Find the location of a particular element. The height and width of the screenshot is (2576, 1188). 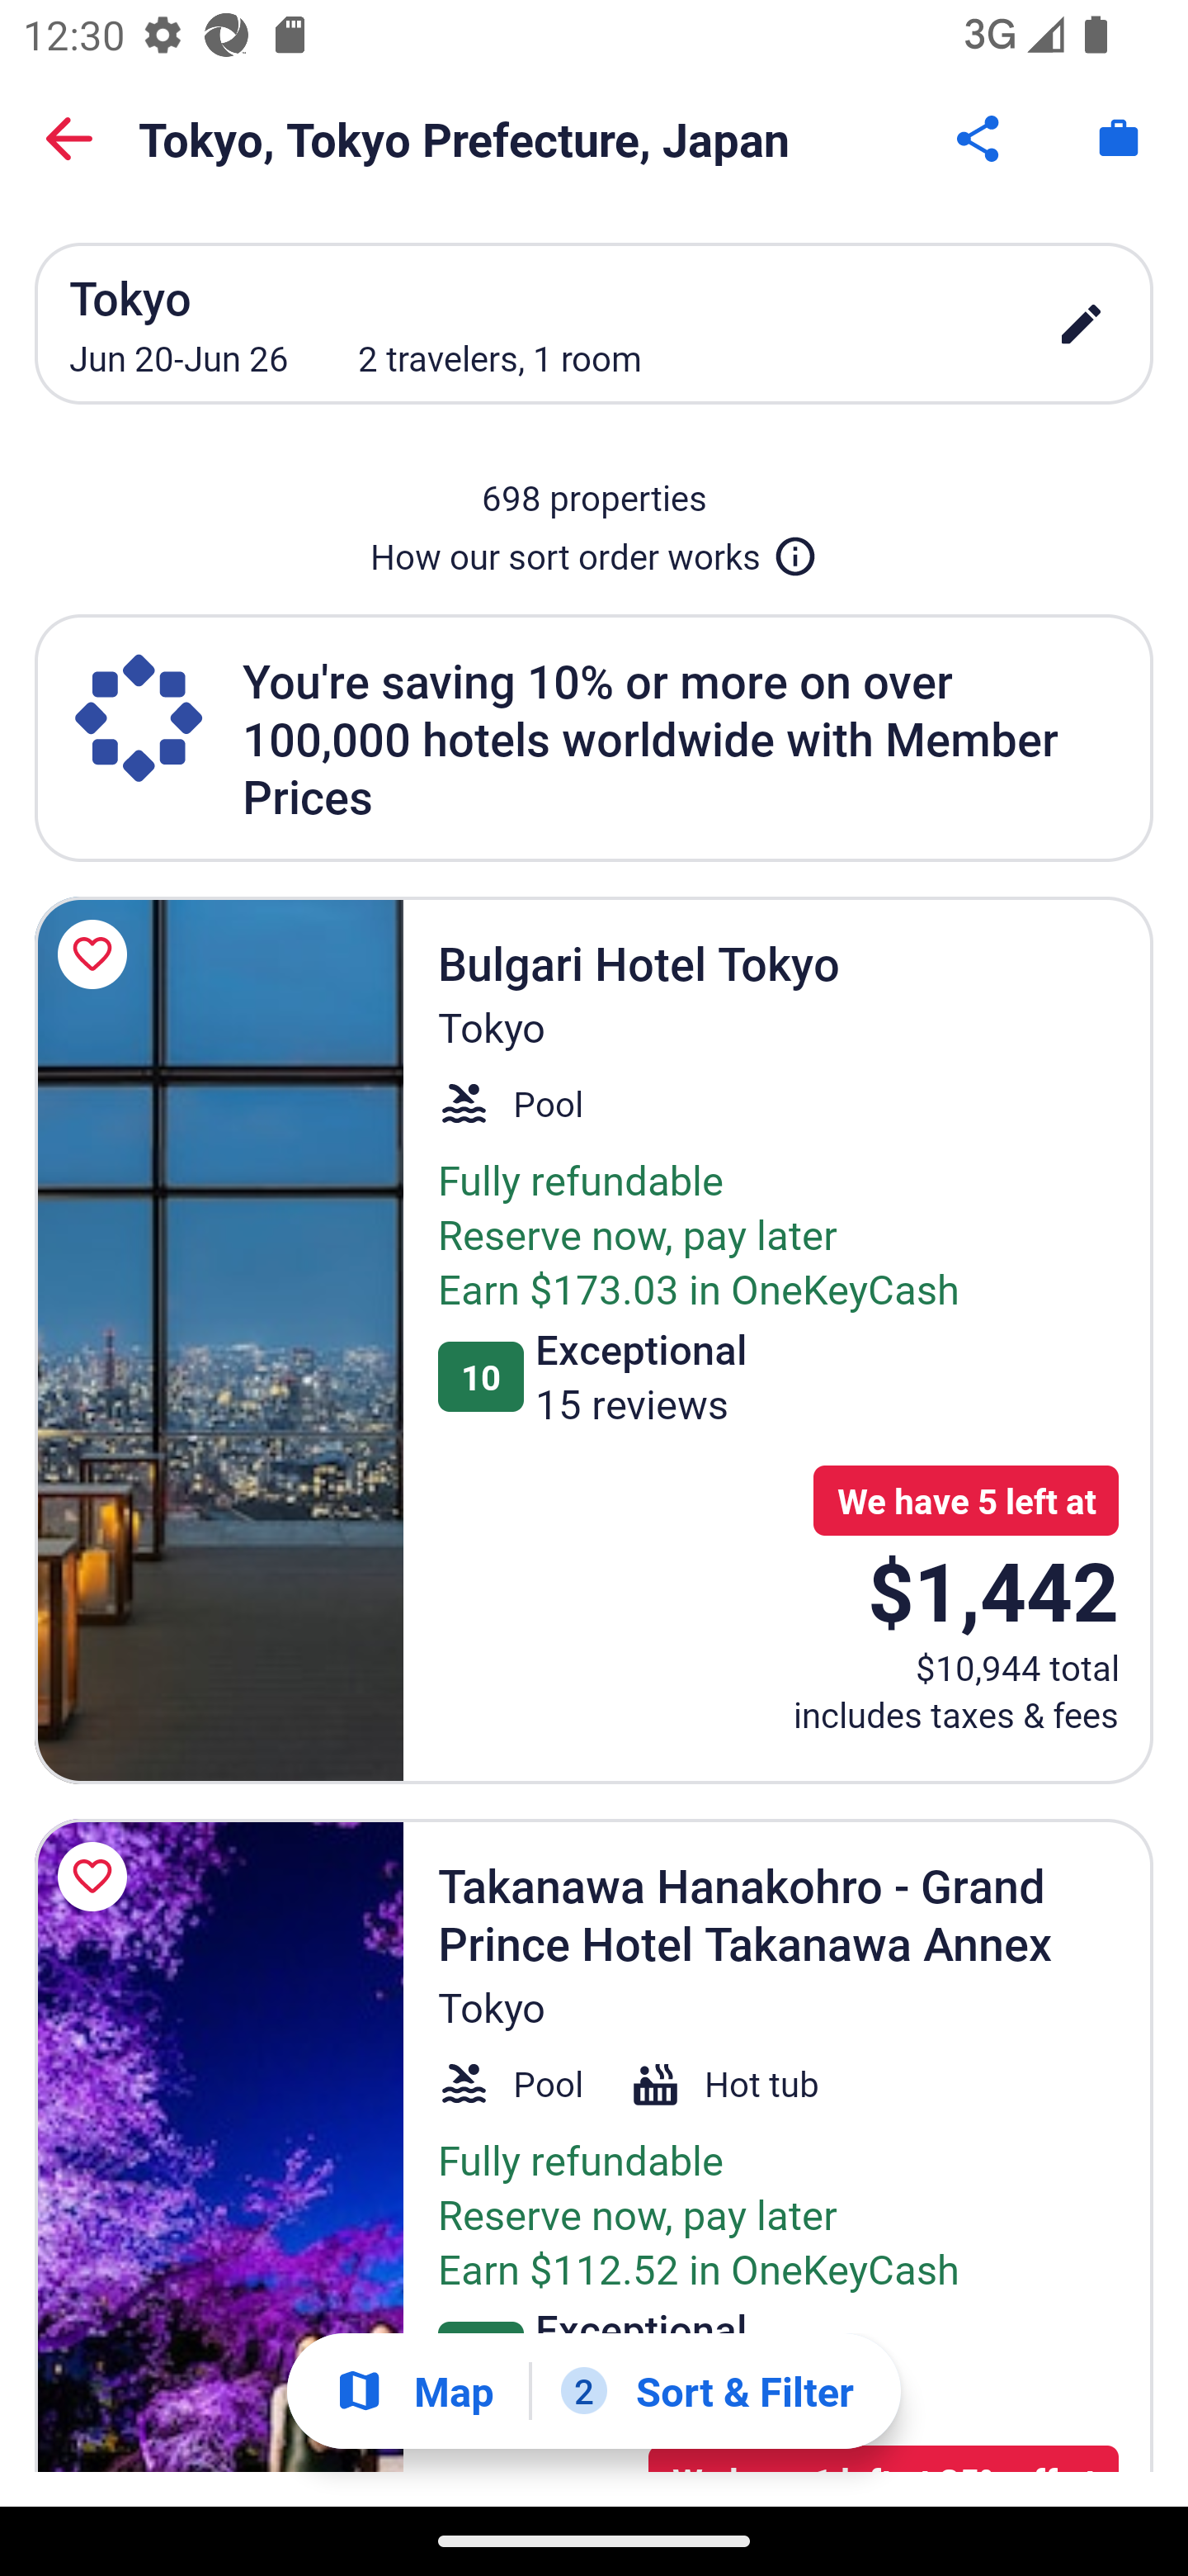

Save Bulgari Hotel Tokyo to a trip is located at coordinates (97, 954).